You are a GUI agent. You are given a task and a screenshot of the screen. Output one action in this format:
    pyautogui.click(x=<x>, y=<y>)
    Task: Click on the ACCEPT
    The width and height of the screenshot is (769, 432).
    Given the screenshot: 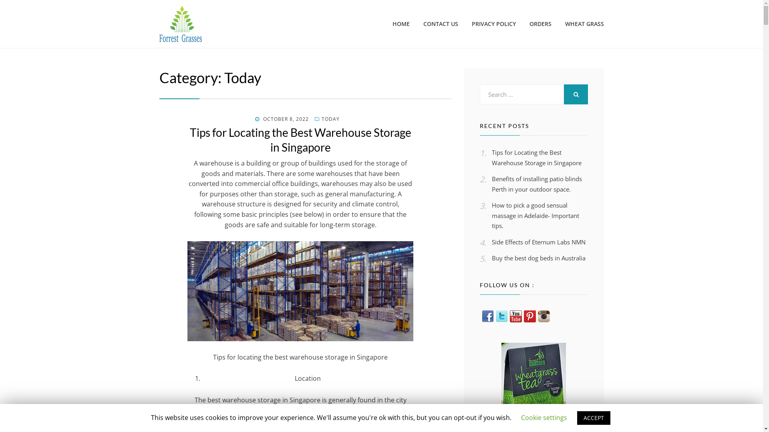 What is the action you would take?
    pyautogui.click(x=594, y=418)
    